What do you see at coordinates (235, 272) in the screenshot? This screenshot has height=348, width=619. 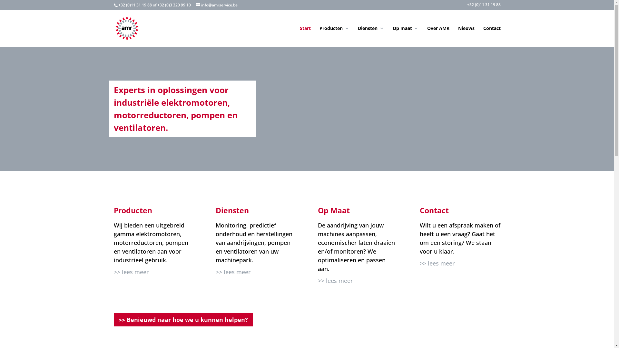 I see `lees meer` at bounding box center [235, 272].